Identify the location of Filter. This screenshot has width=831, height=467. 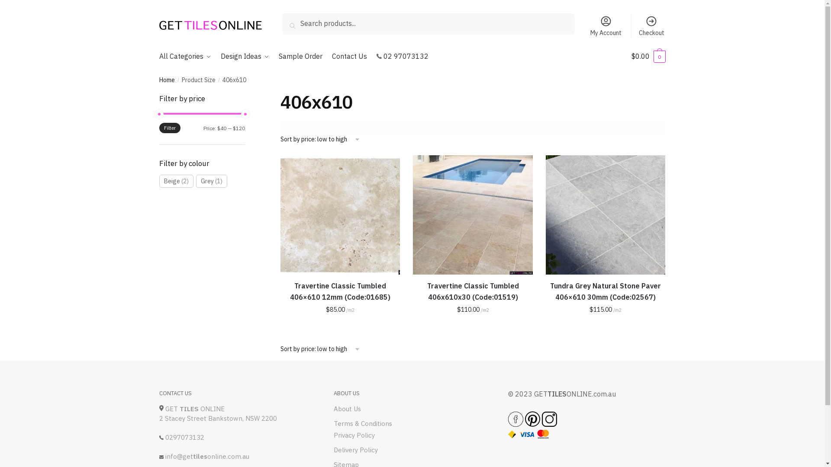
(170, 128).